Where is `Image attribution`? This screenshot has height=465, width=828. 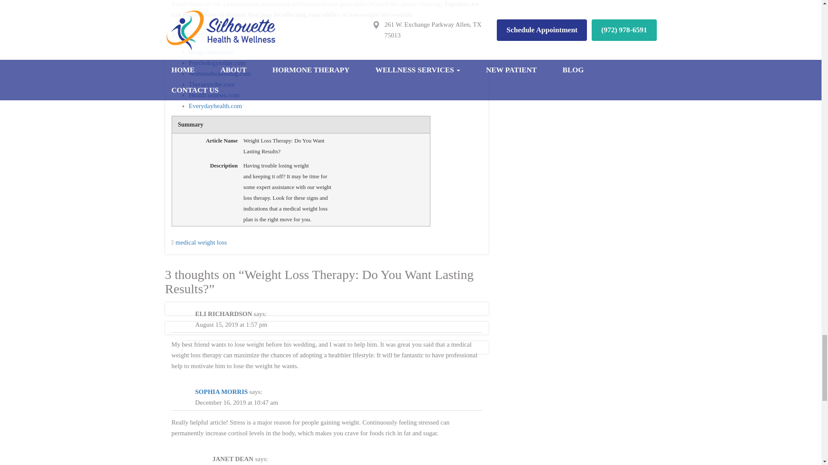 Image attribution is located at coordinates (211, 52).